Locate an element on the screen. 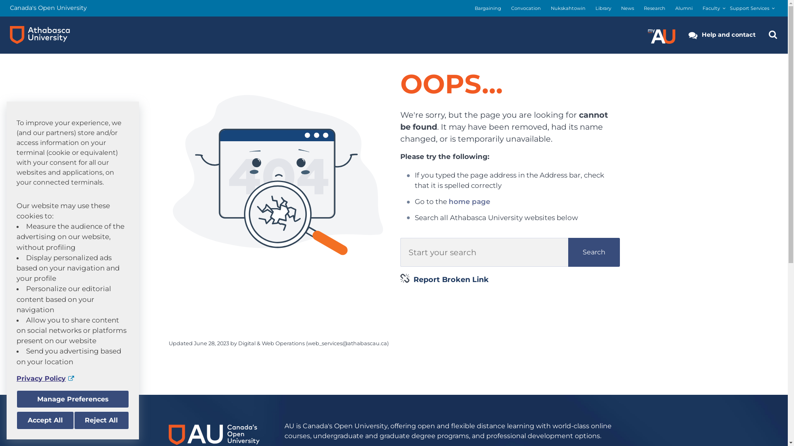  Accept All is located at coordinates (45, 420).